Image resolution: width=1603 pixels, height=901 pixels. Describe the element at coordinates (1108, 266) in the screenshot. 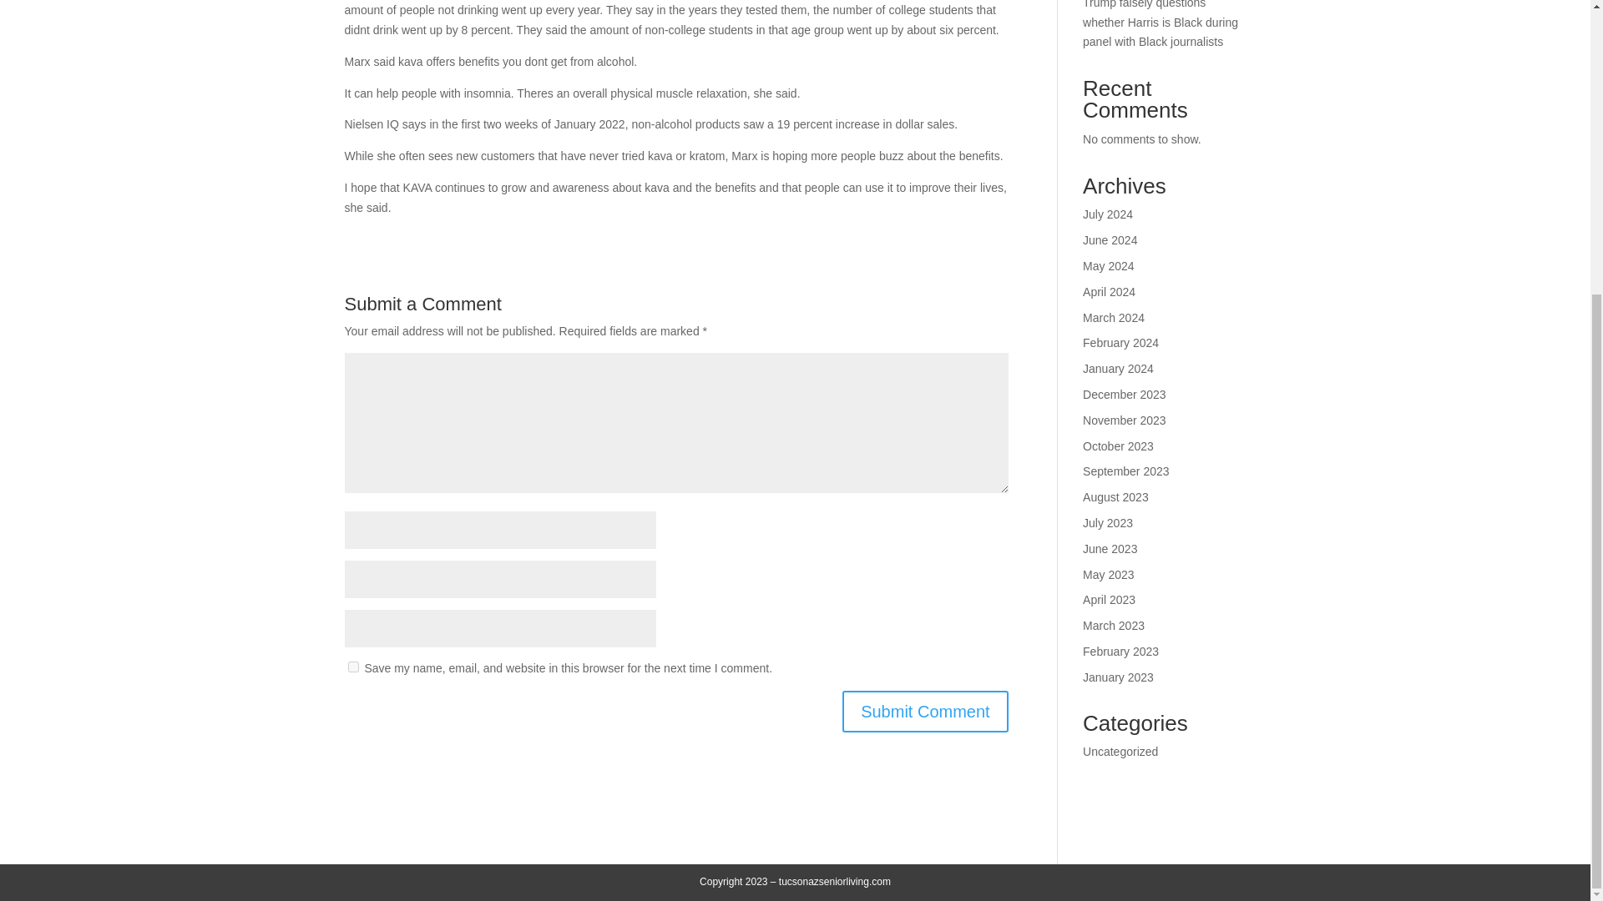

I see `May 2024` at that location.